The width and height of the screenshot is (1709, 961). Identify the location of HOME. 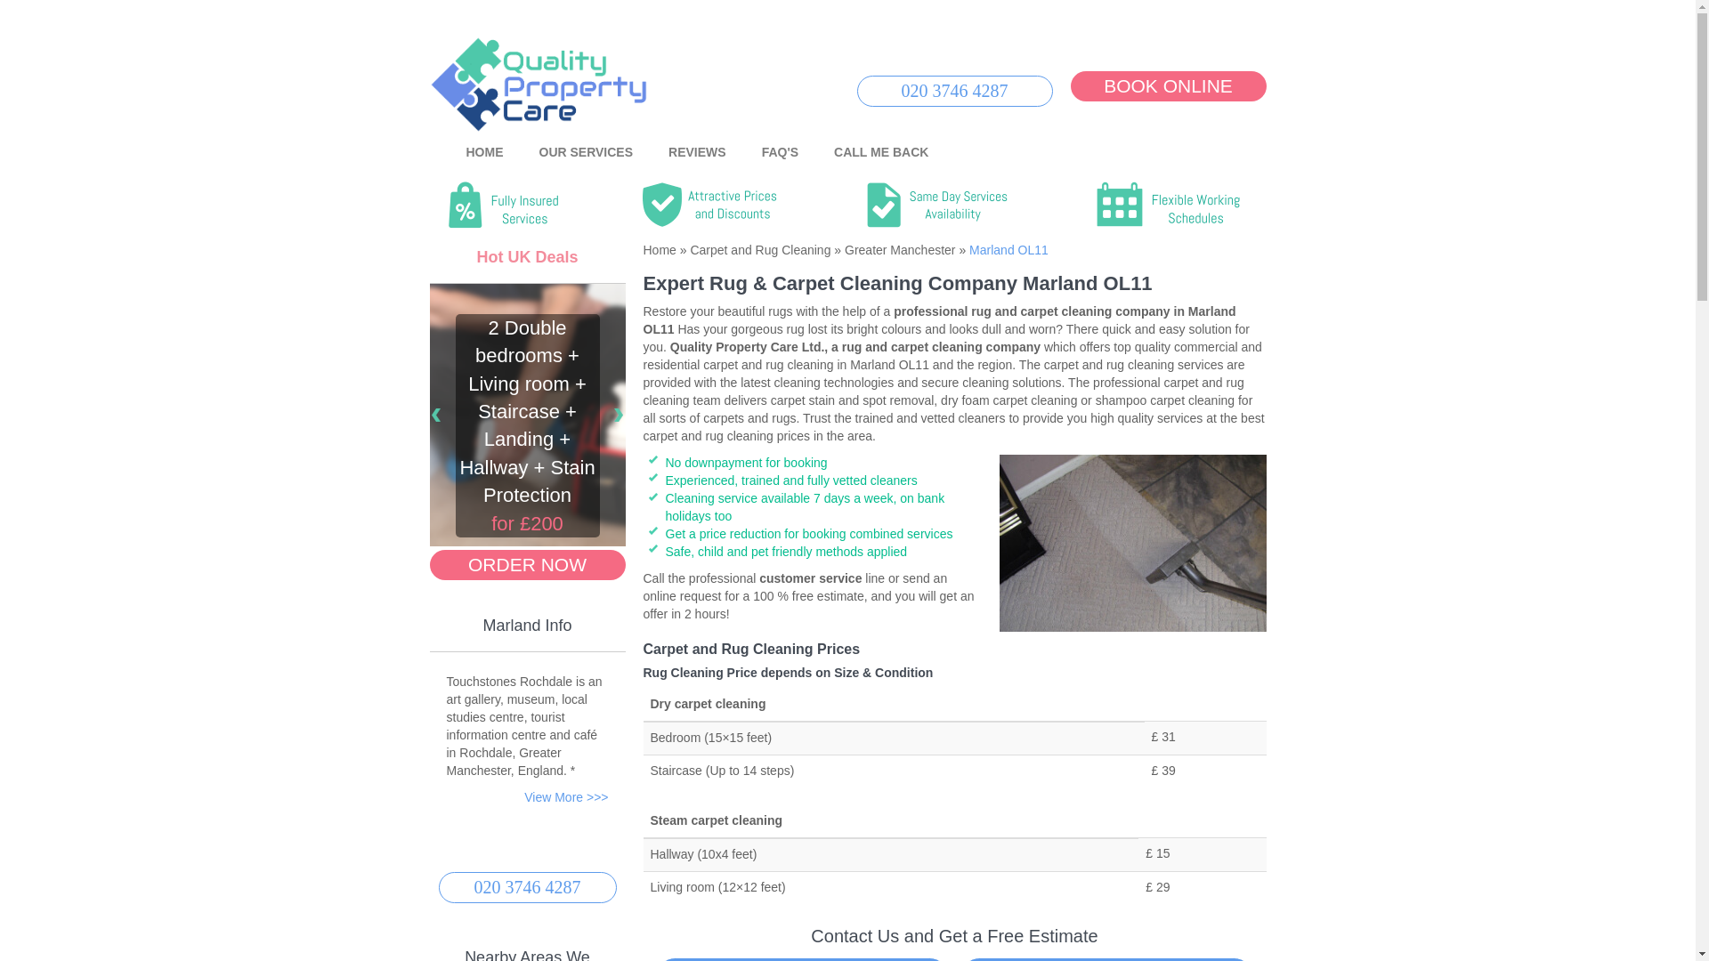
(485, 153).